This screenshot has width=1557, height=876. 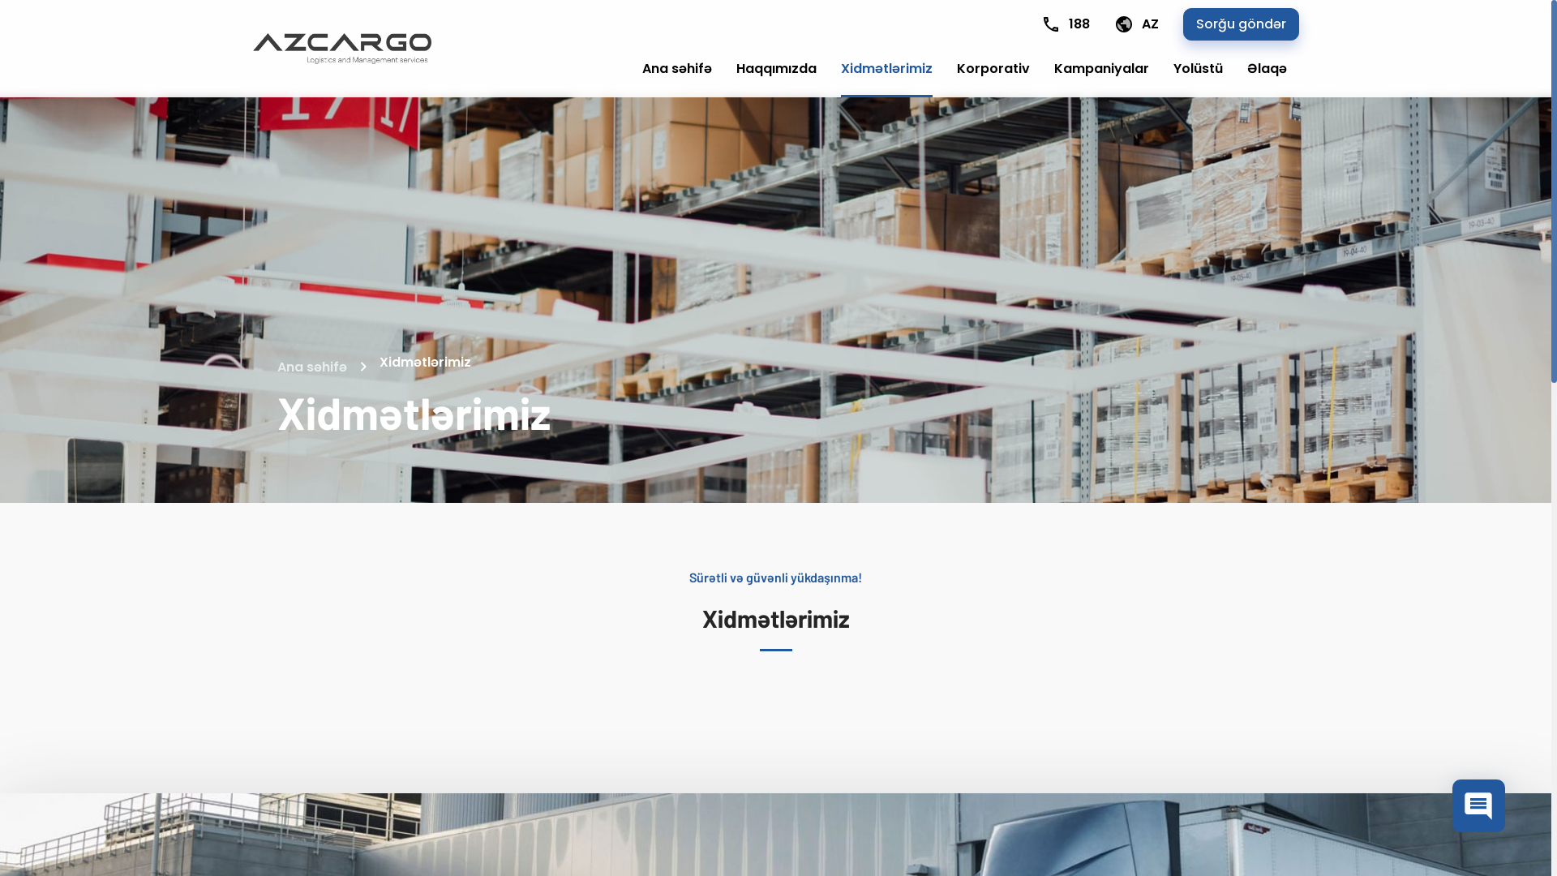 I want to click on AZ, so click(x=1137, y=24).